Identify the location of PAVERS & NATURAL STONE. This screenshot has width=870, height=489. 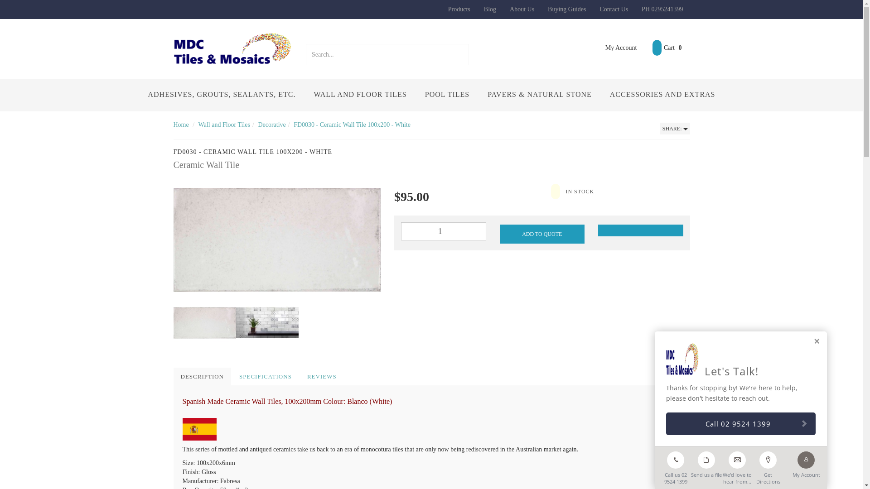
(540, 95).